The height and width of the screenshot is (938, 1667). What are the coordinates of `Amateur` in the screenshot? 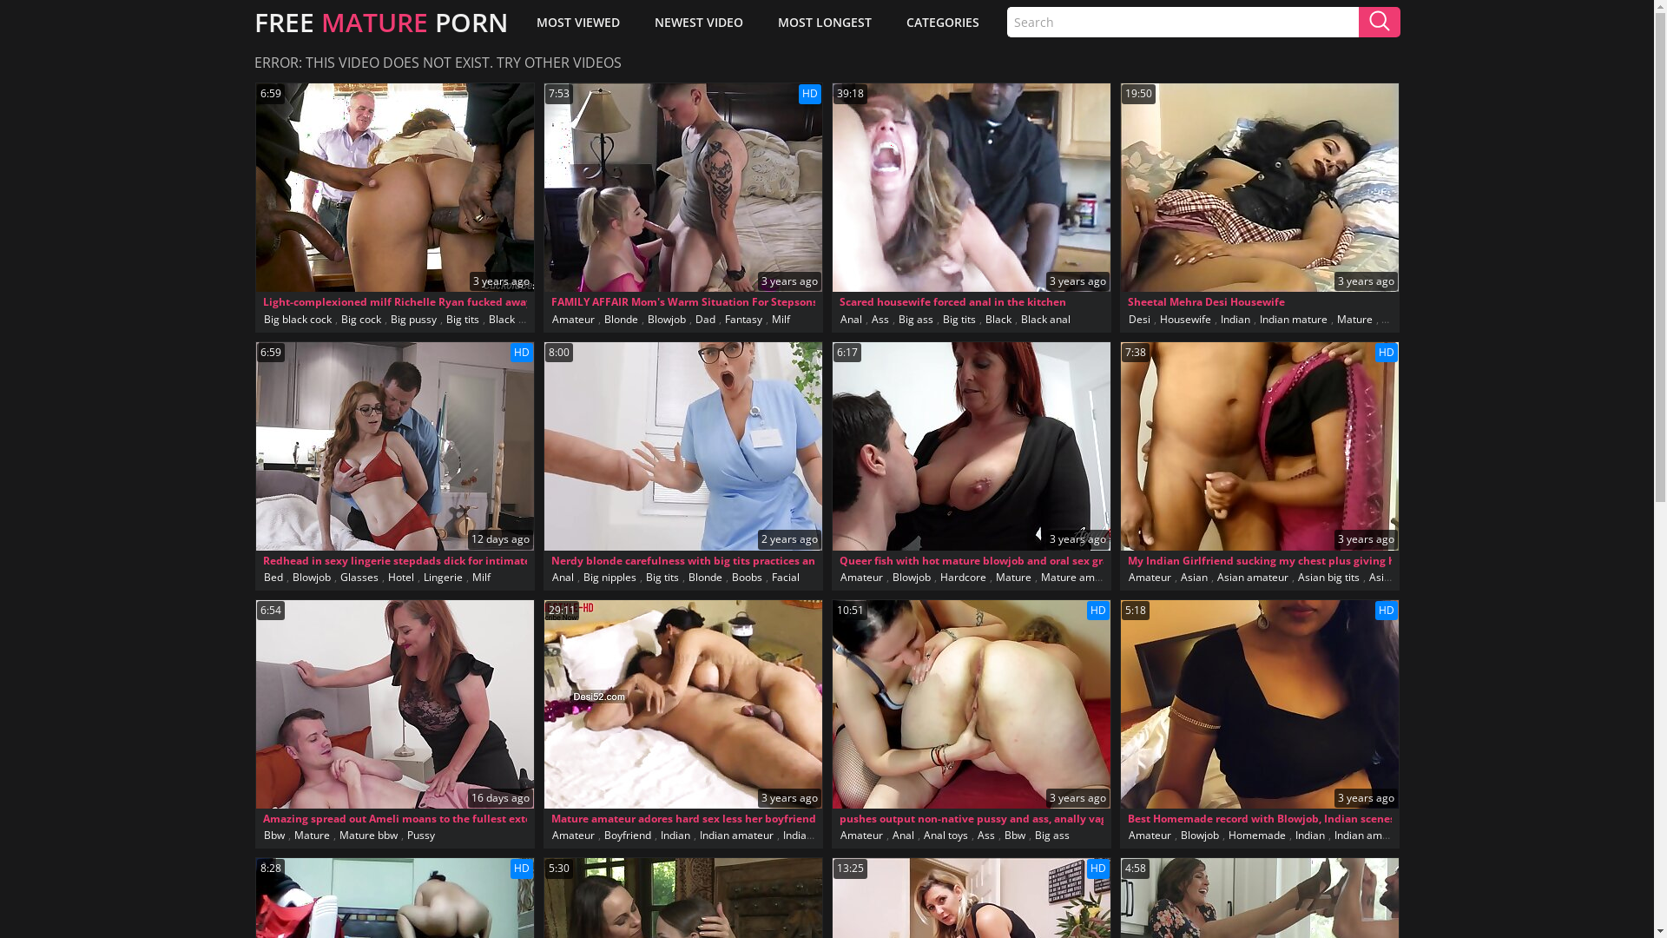 It's located at (573, 320).